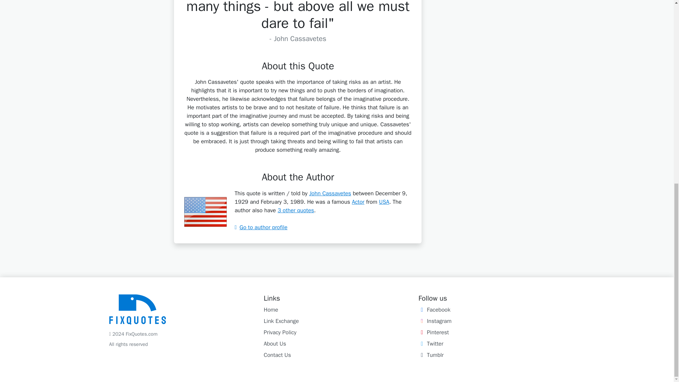 The height and width of the screenshot is (382, 679). I want to click on Actor, so click(358, 202).